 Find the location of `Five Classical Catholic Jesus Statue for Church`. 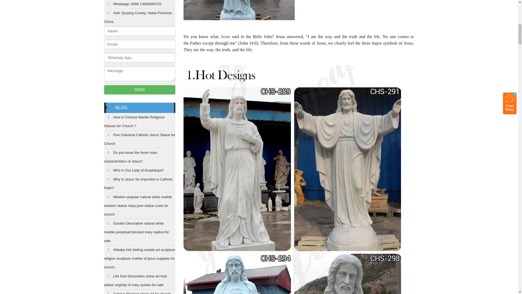

Five Classical Catholic Jesus Statue for Church is located at coordinates (140, 139).